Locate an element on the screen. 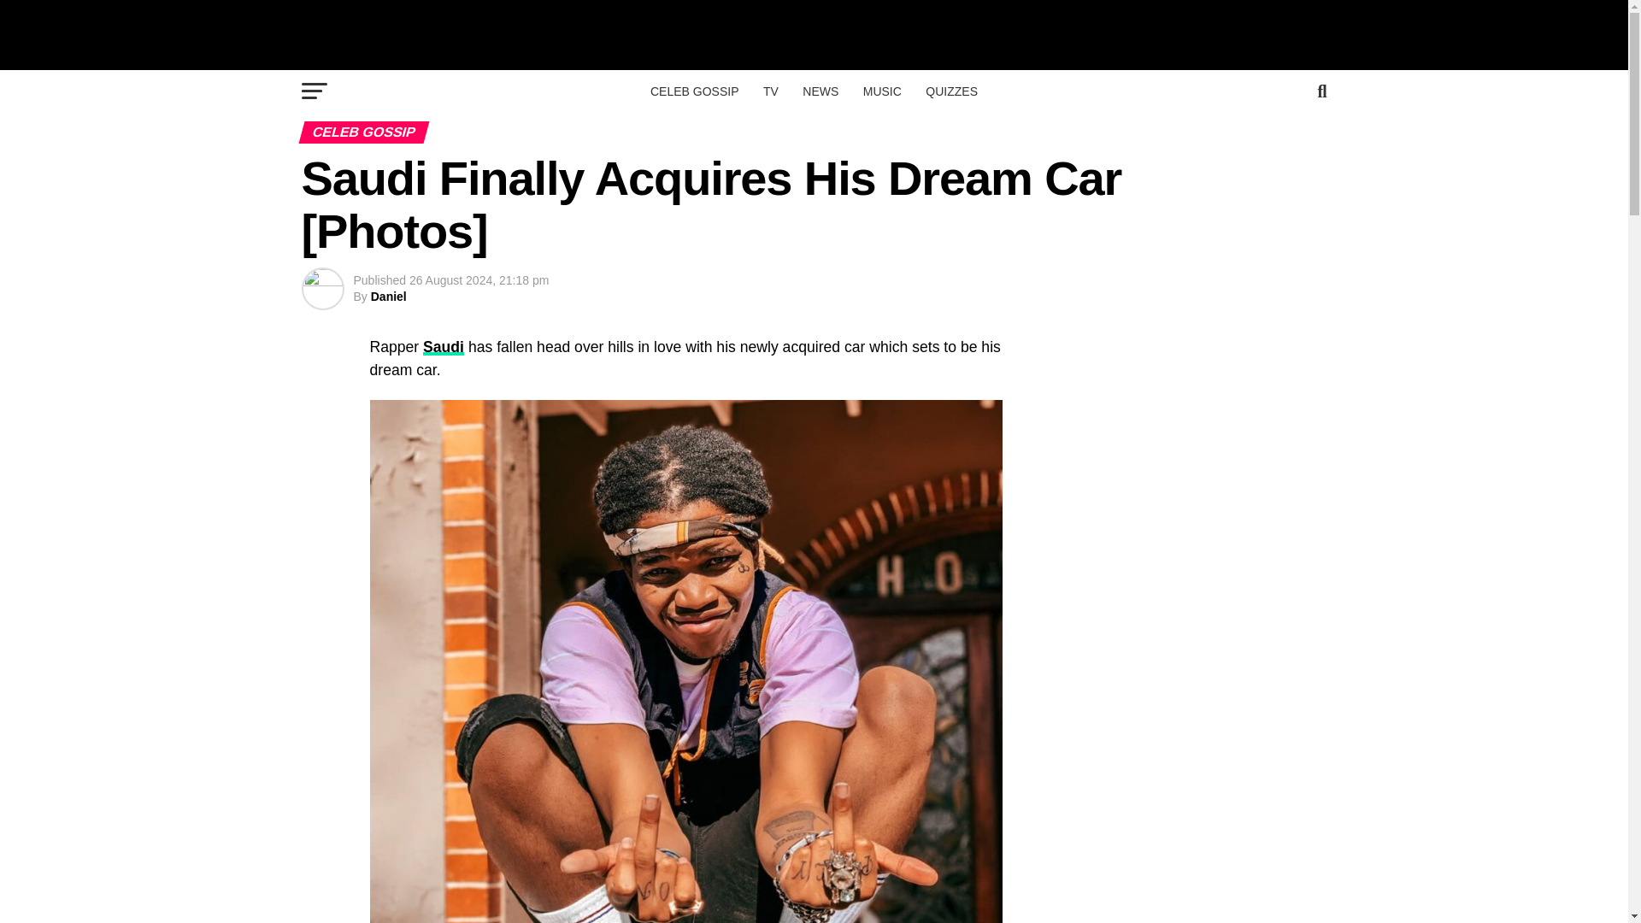 This screenshot has width=1641, height=923. MUSIC is located at coordinates (882, 91).